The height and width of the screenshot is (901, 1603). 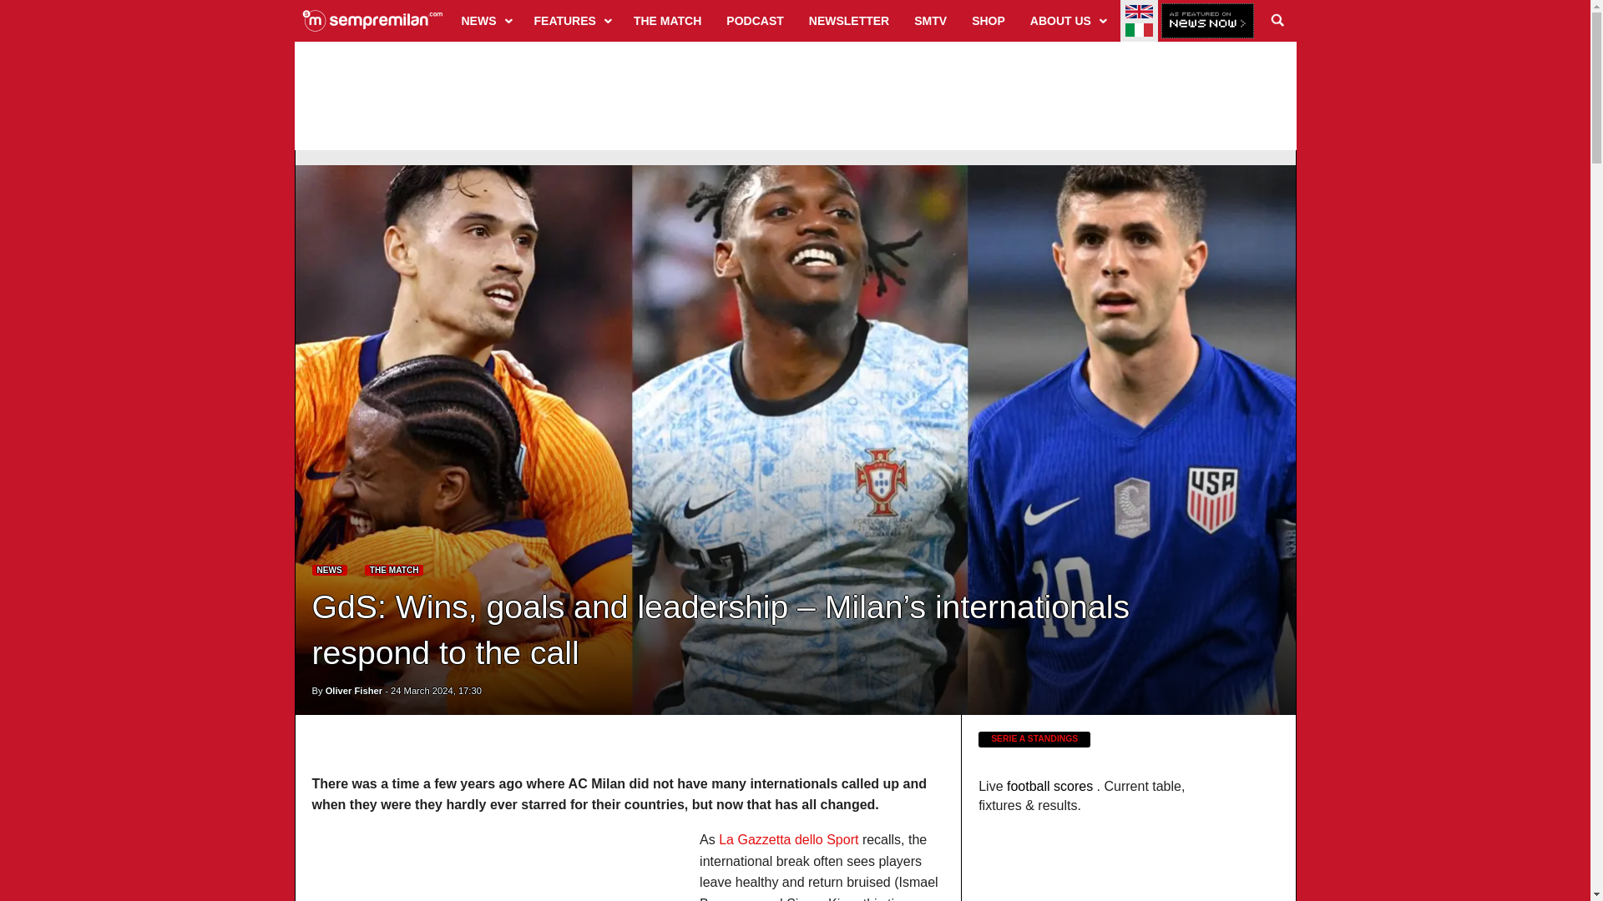 I want to click on NEWS, so click(x=485, y=20).